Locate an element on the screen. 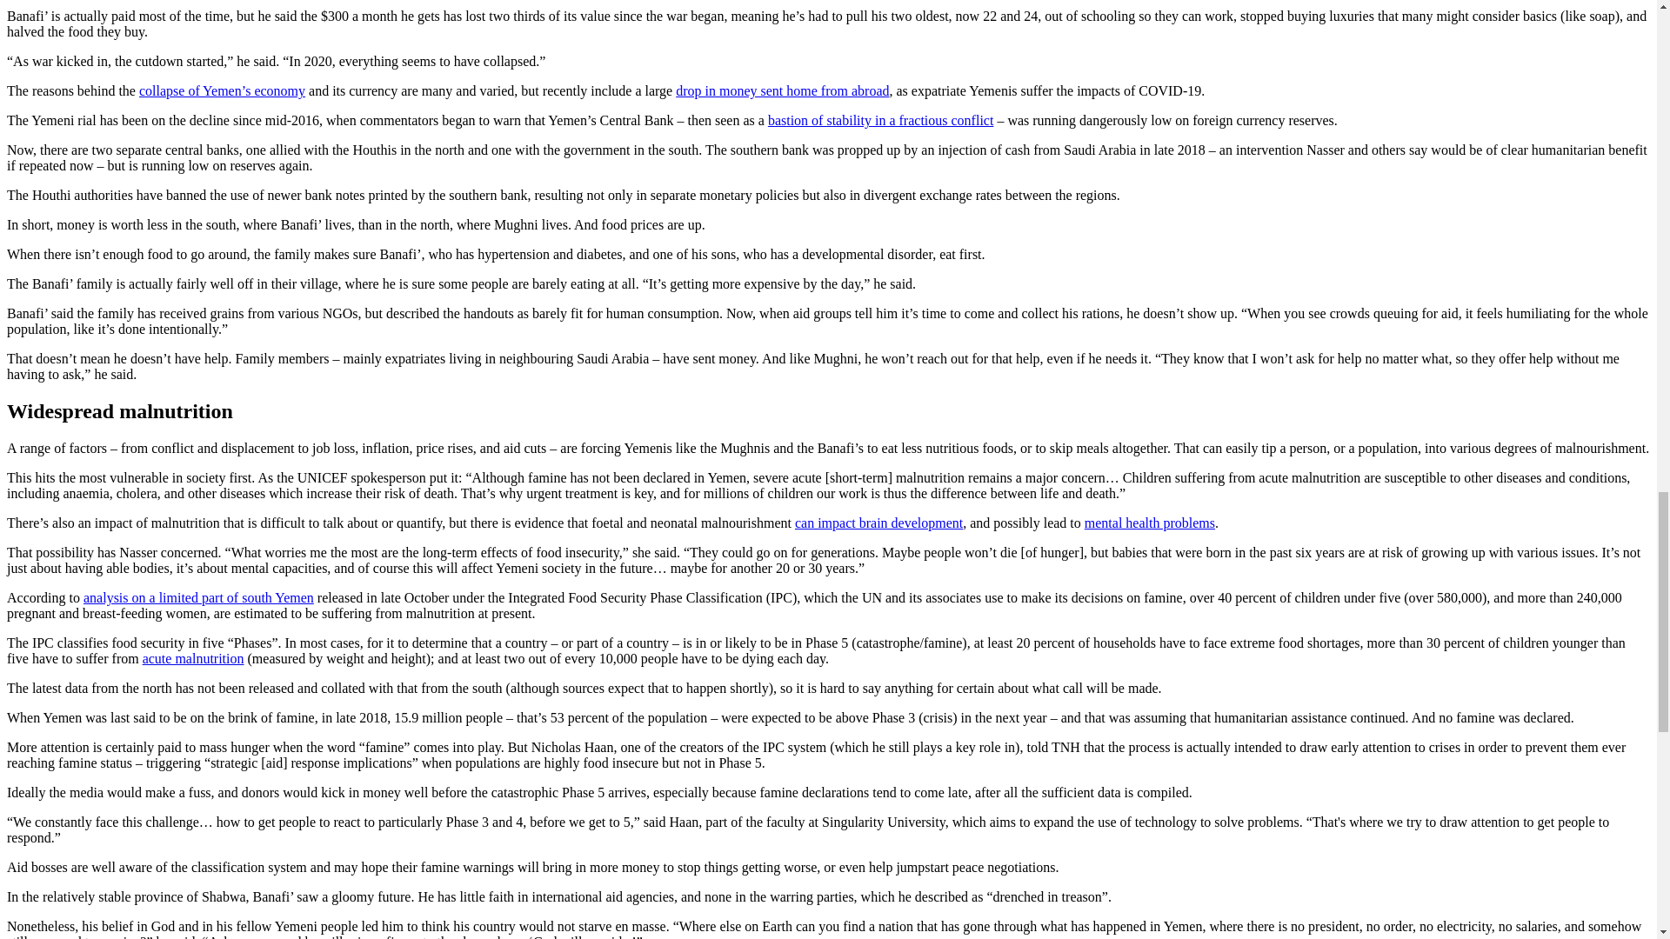  can impact brain development is located at coordinates (878, 523).